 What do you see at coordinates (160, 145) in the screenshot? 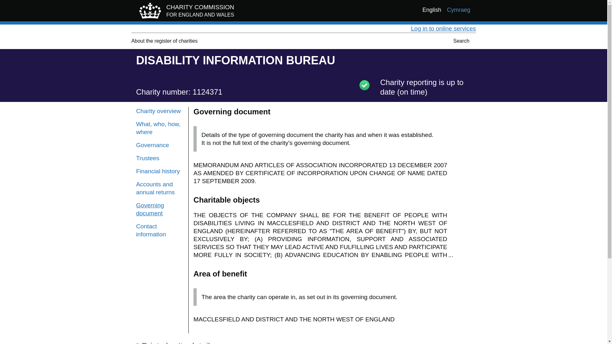
I see `About the register of charities` at bounding box center [160, 145].